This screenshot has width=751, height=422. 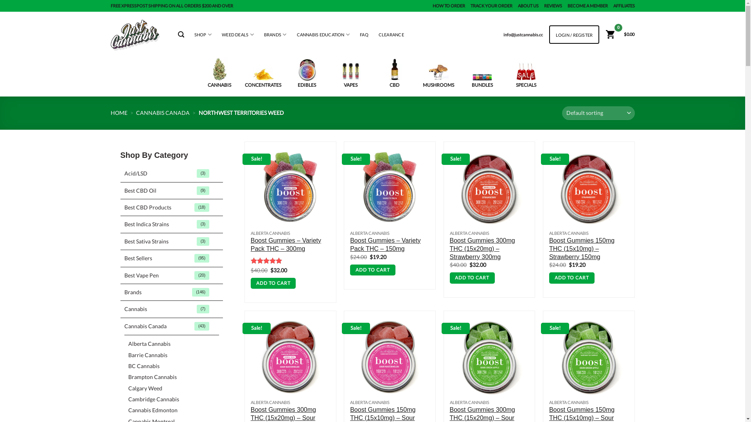 What do you see at coordinates (219, 73) in the screenshot?
I see `CANNABIS` at bounding box center [219, 73].